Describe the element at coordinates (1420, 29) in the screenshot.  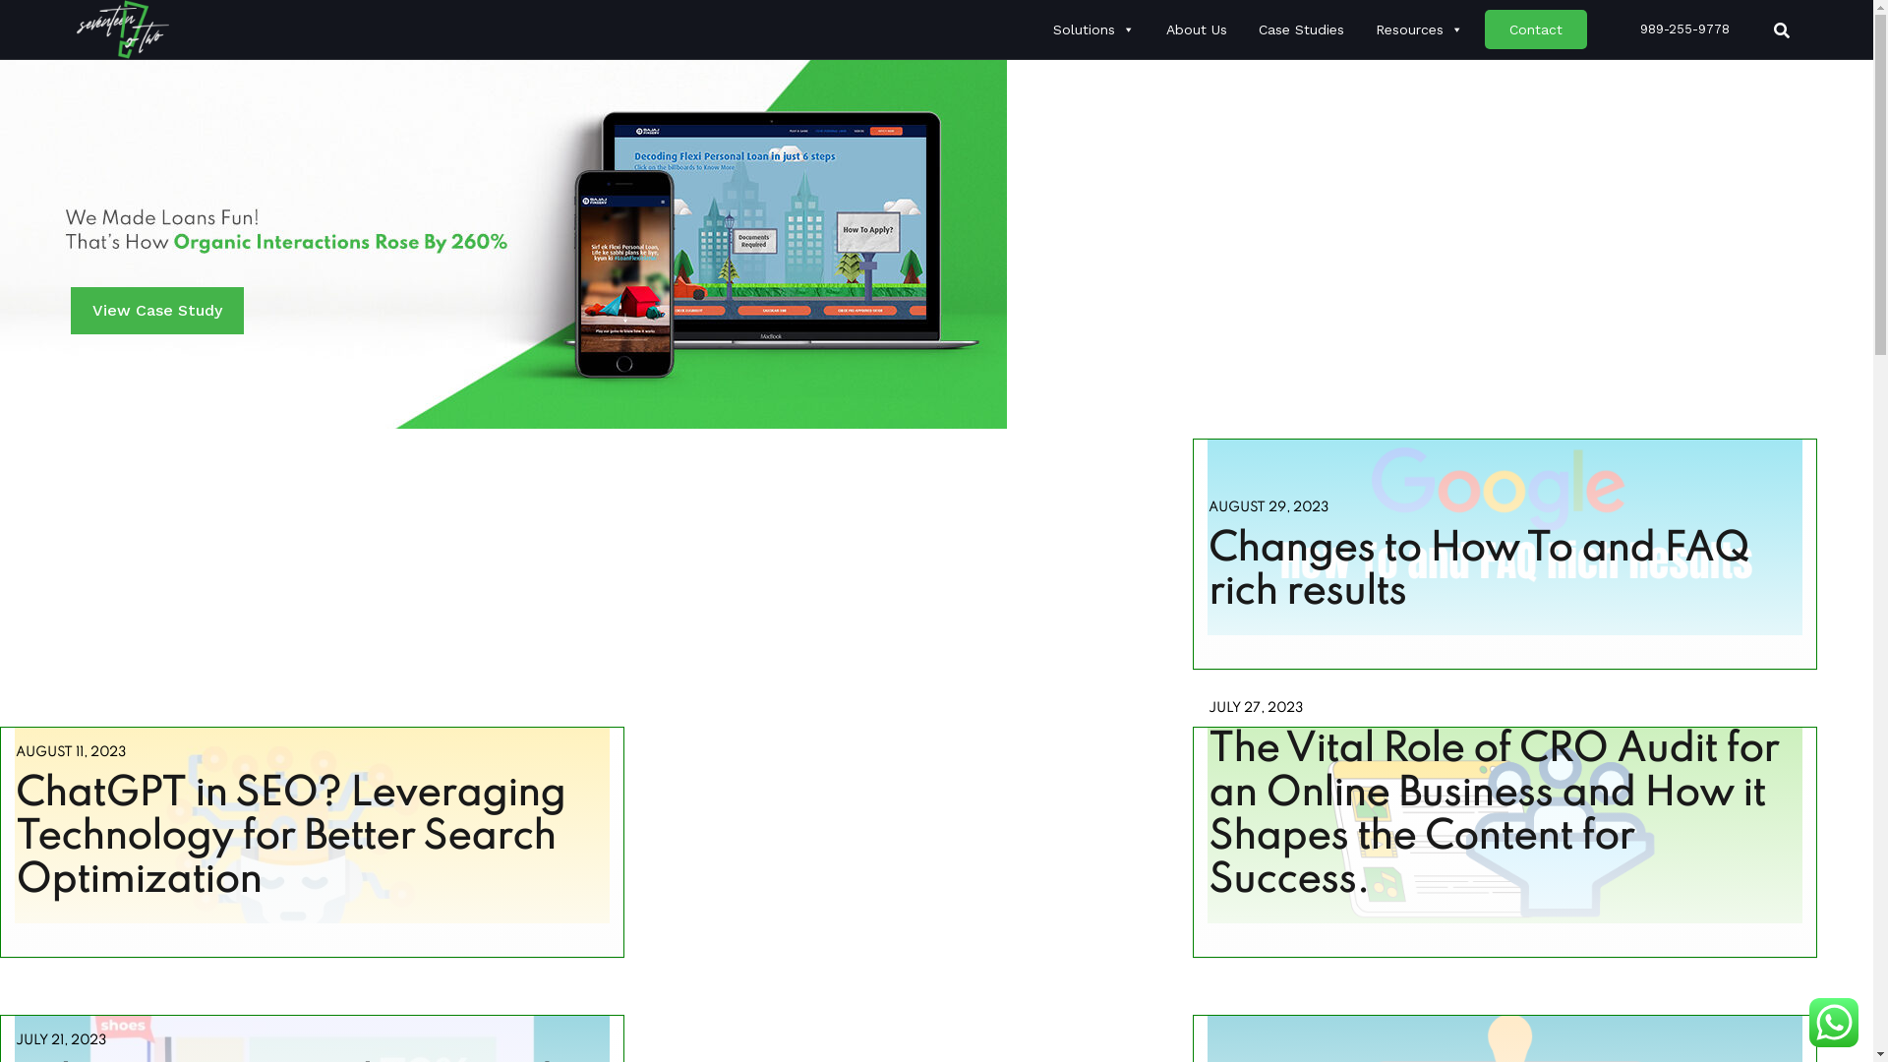
I see `Resources` at that location.